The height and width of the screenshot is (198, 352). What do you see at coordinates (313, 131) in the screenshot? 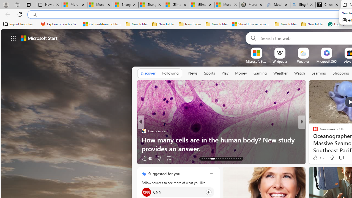
I see `TODAY` at bounding box center [313, 131].